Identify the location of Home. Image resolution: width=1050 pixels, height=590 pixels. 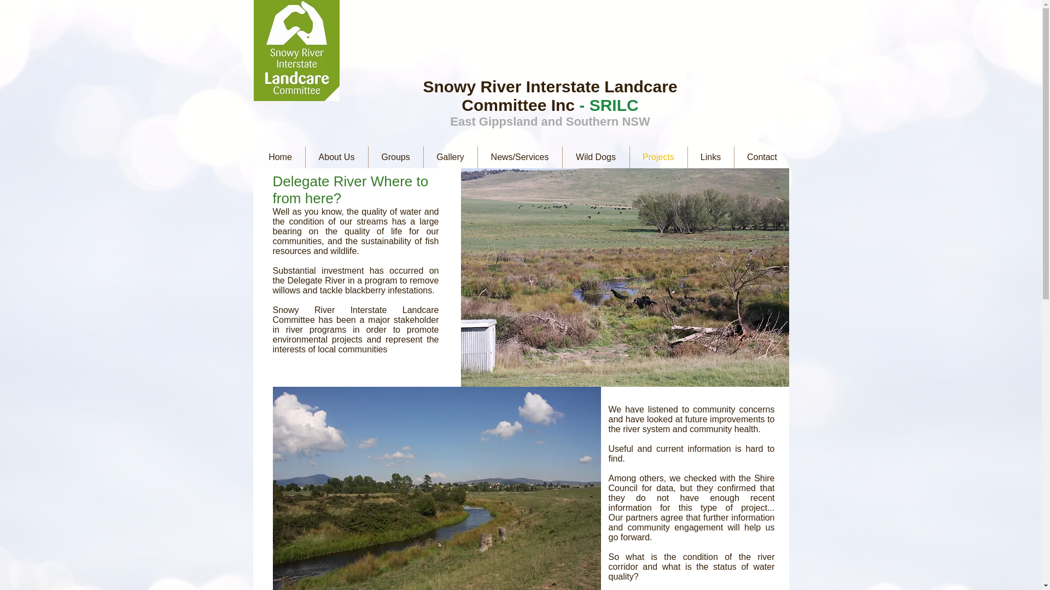
(281, 157).